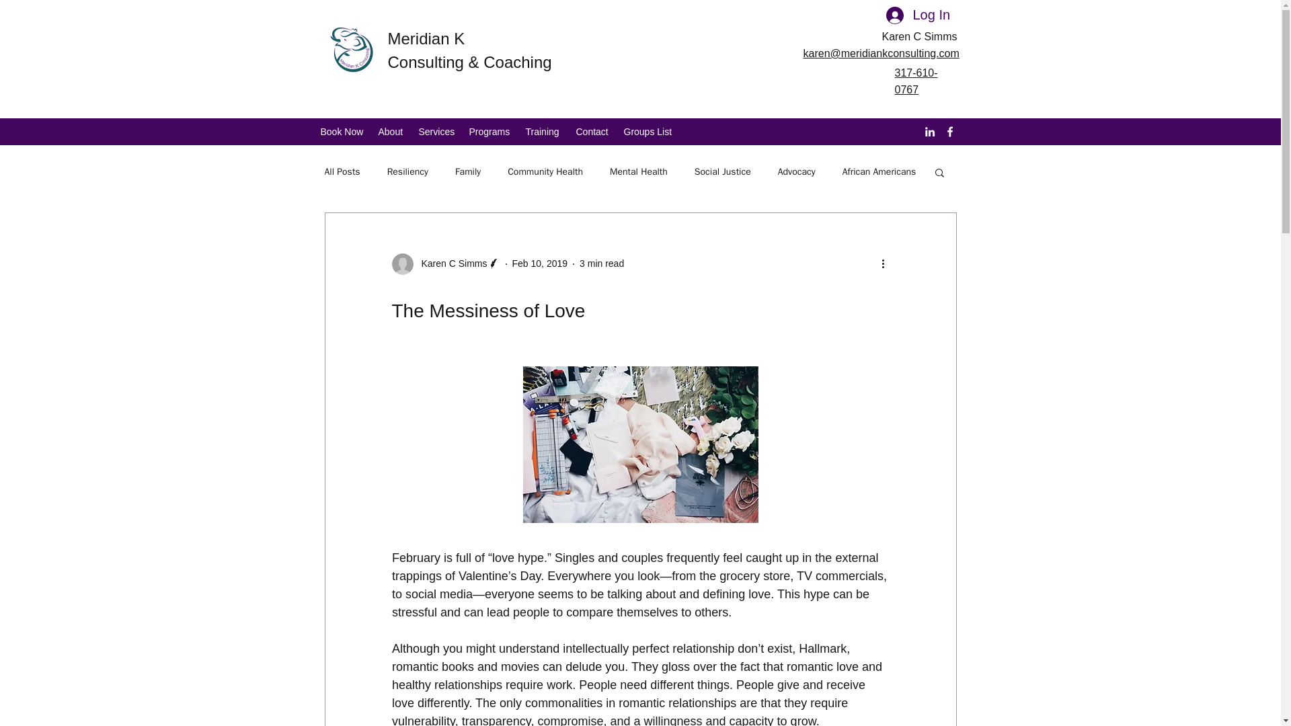 This screenshot has width=1291, height=726. I want to click on African Americans, so click(879, 172).